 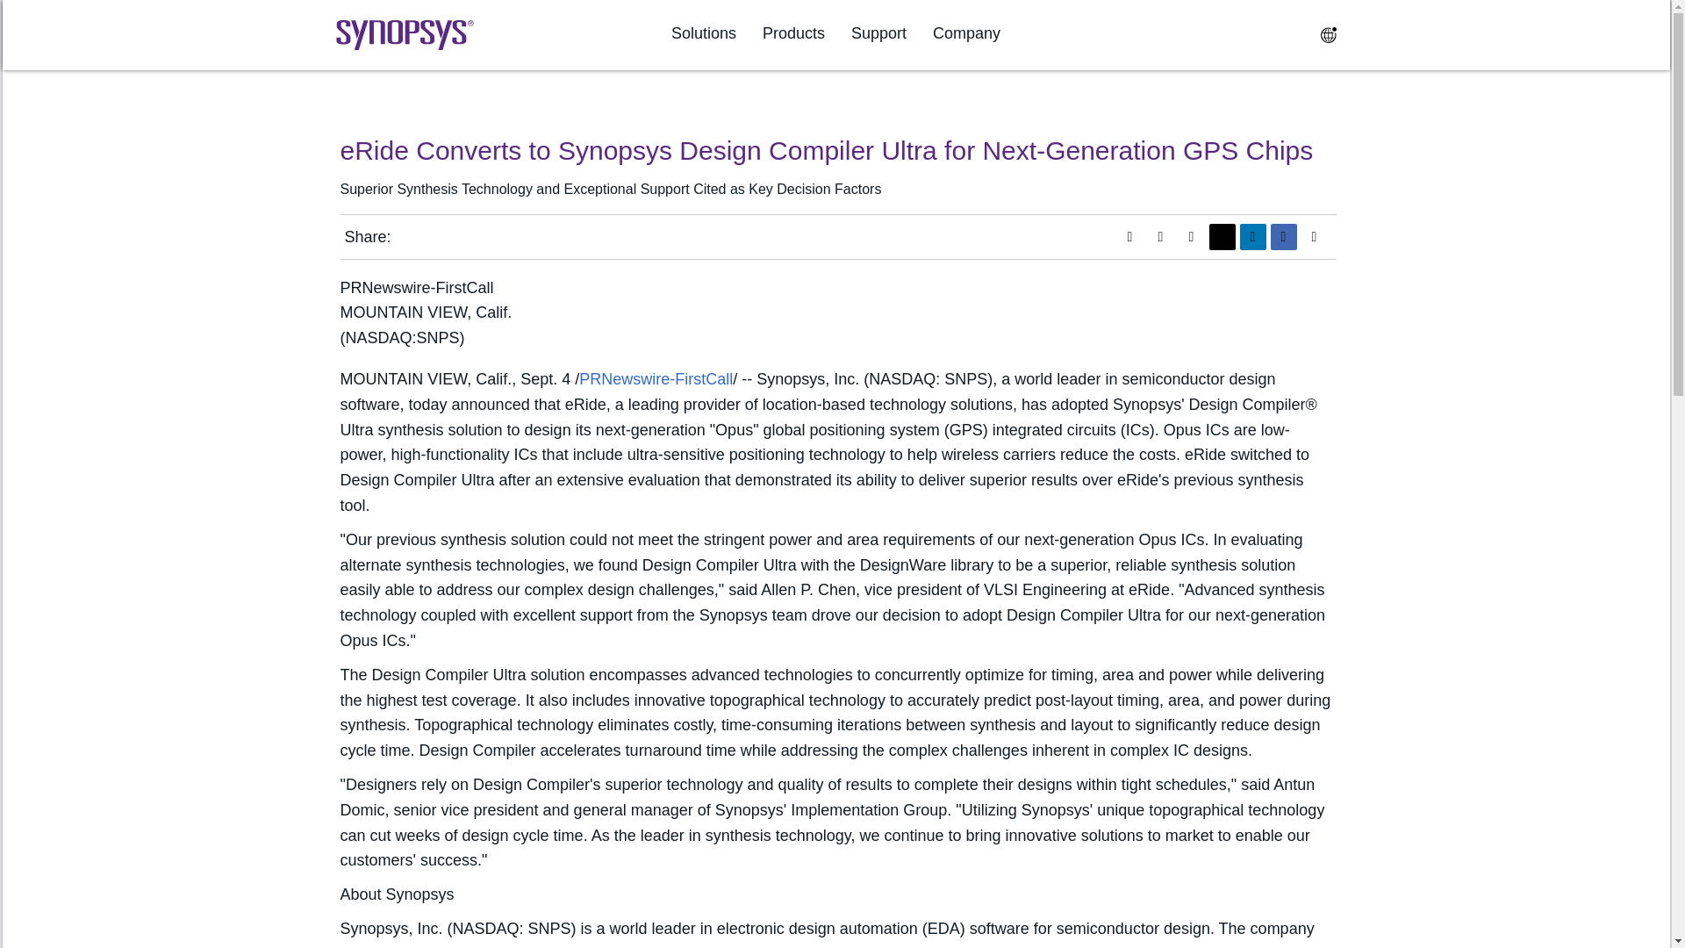 What do you see at coordinates (793, 33) in the screenshot?
I see `Products` at bounding box center [793, 33].